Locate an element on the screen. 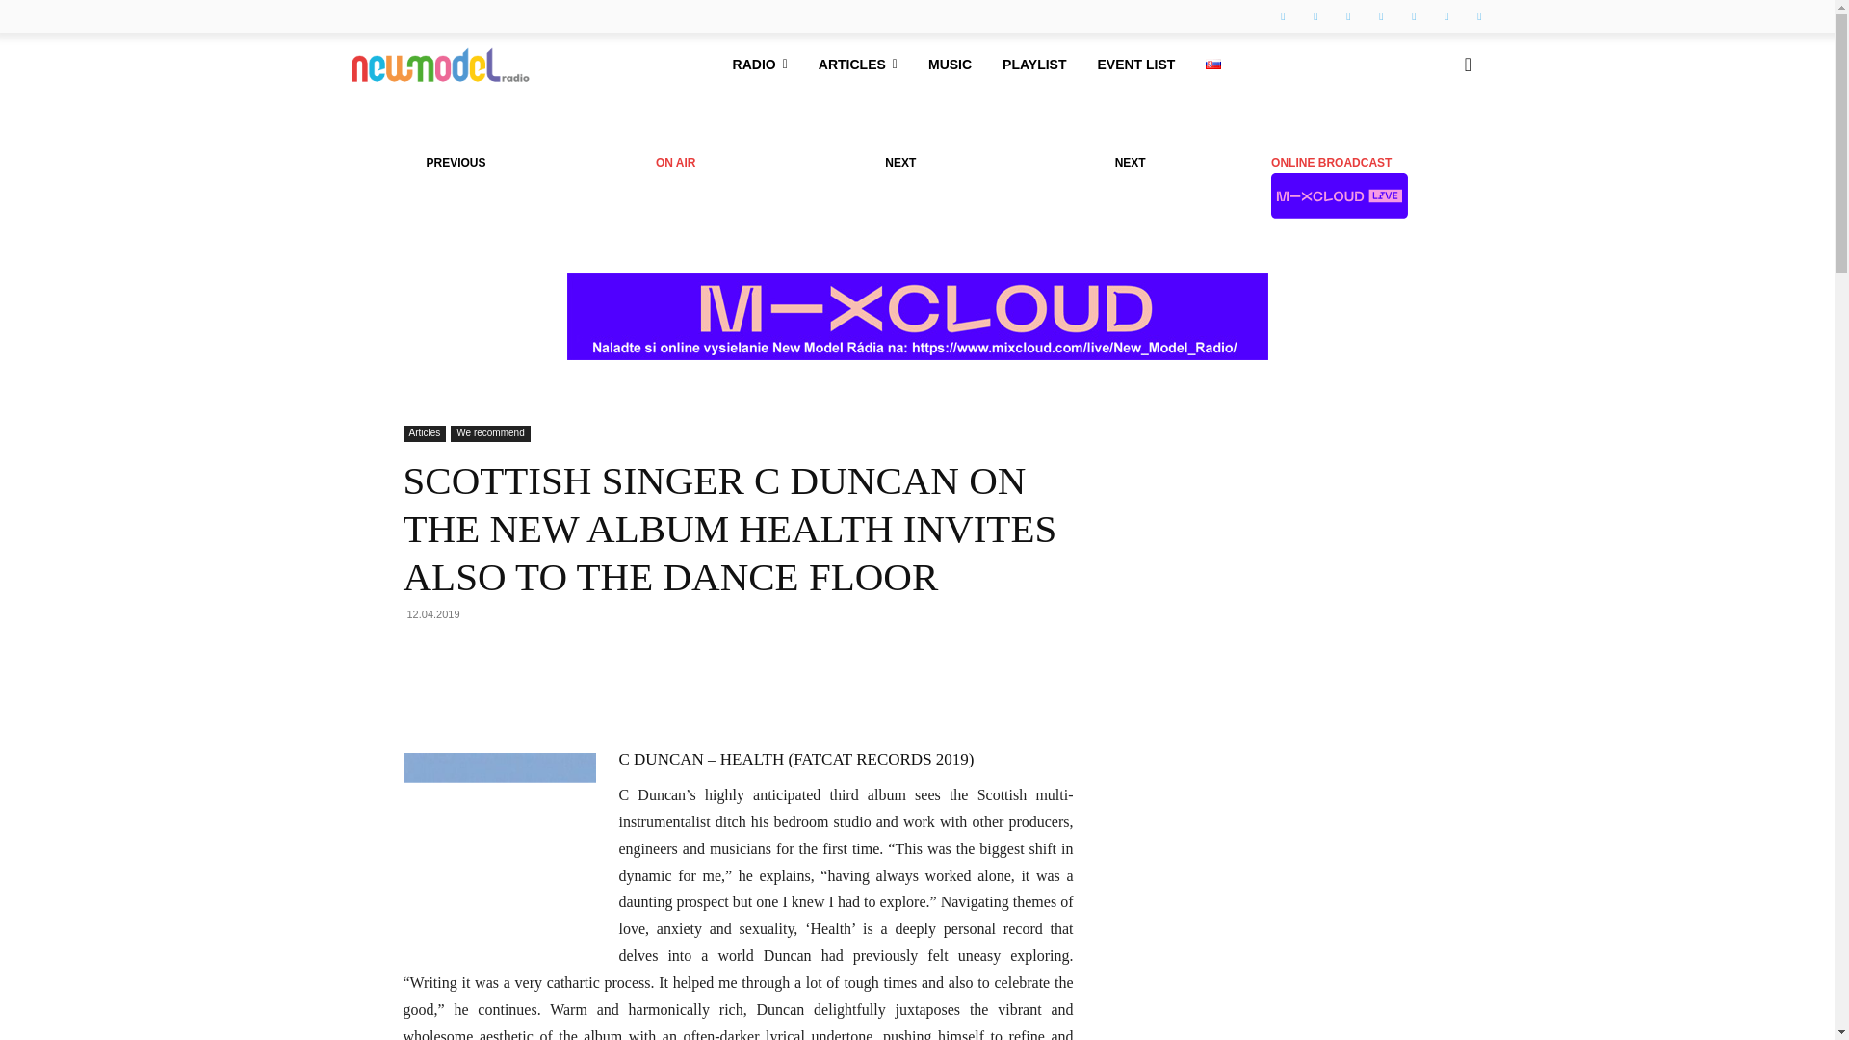  Spotify is located at coordinates (1414, 16).